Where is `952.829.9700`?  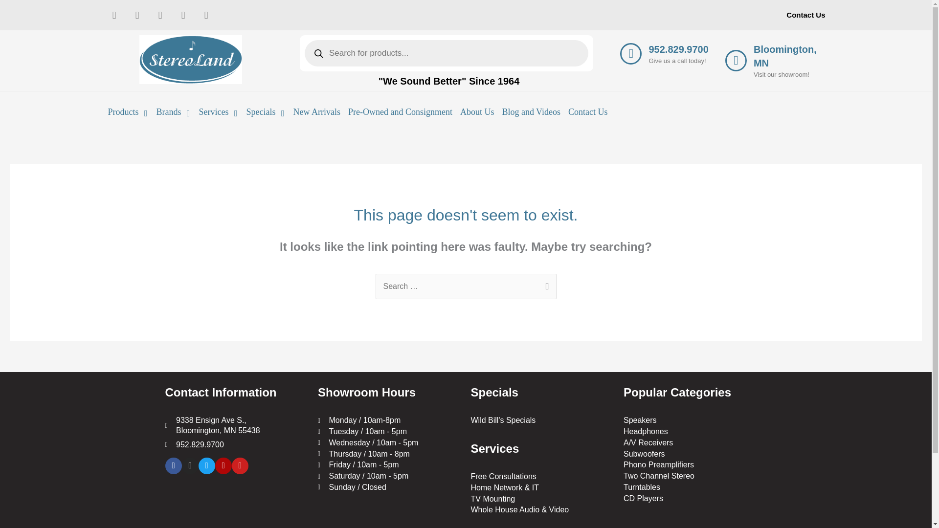 952.829.9700 is located at coordinates (678, 49).